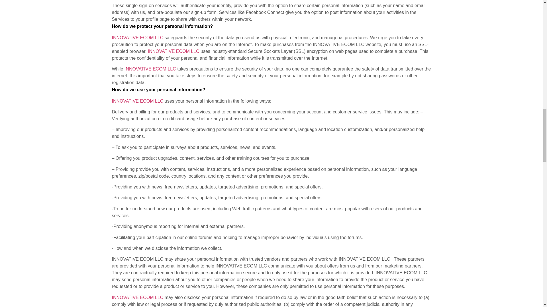  I want to click on INNOVATIVE ECOM LLC , so click(138, 38).